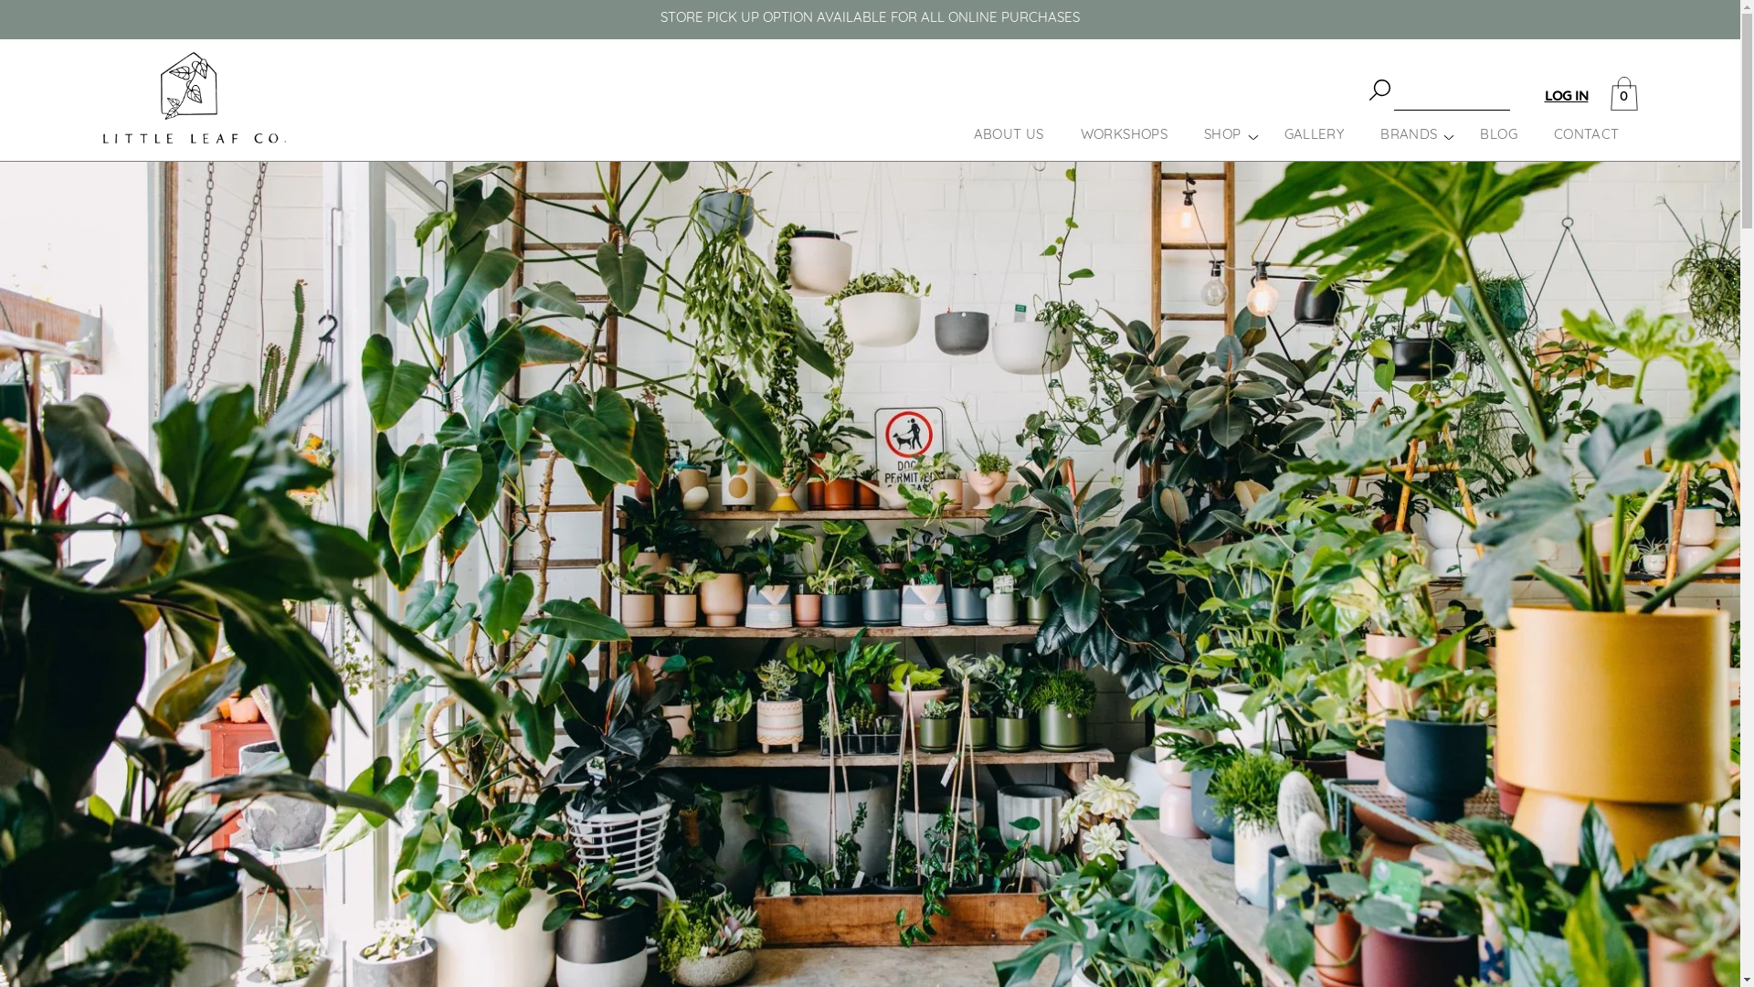 The height and width of the screenshot is (987, 1754). Describe the element at coordinates (1009, 135) in the screenshot. I see `ABOUT US` at that location.